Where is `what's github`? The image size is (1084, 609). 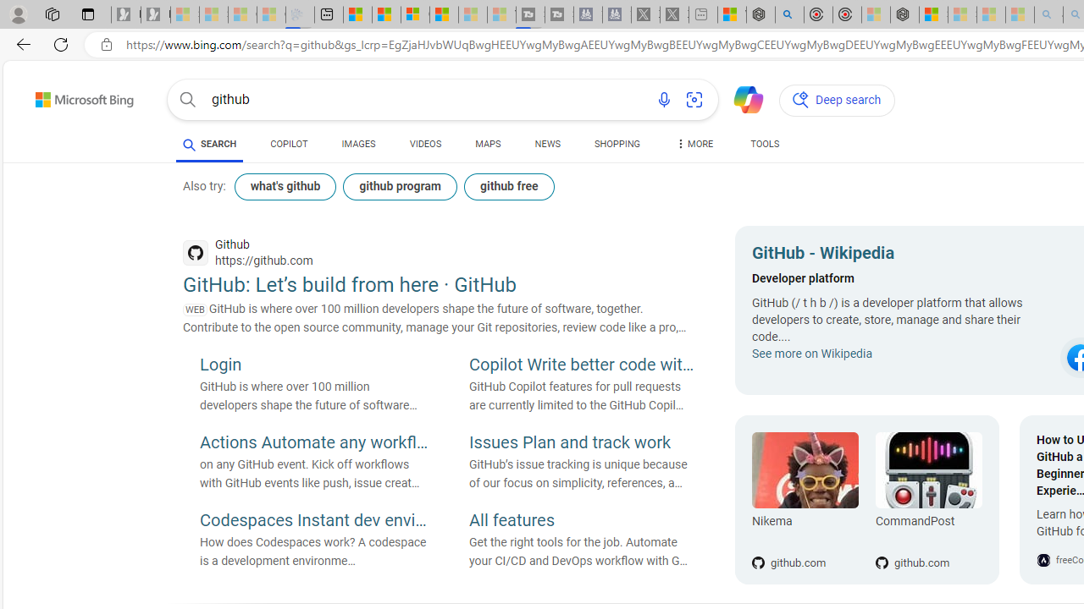 what's github is located at coordinates (285, 186).